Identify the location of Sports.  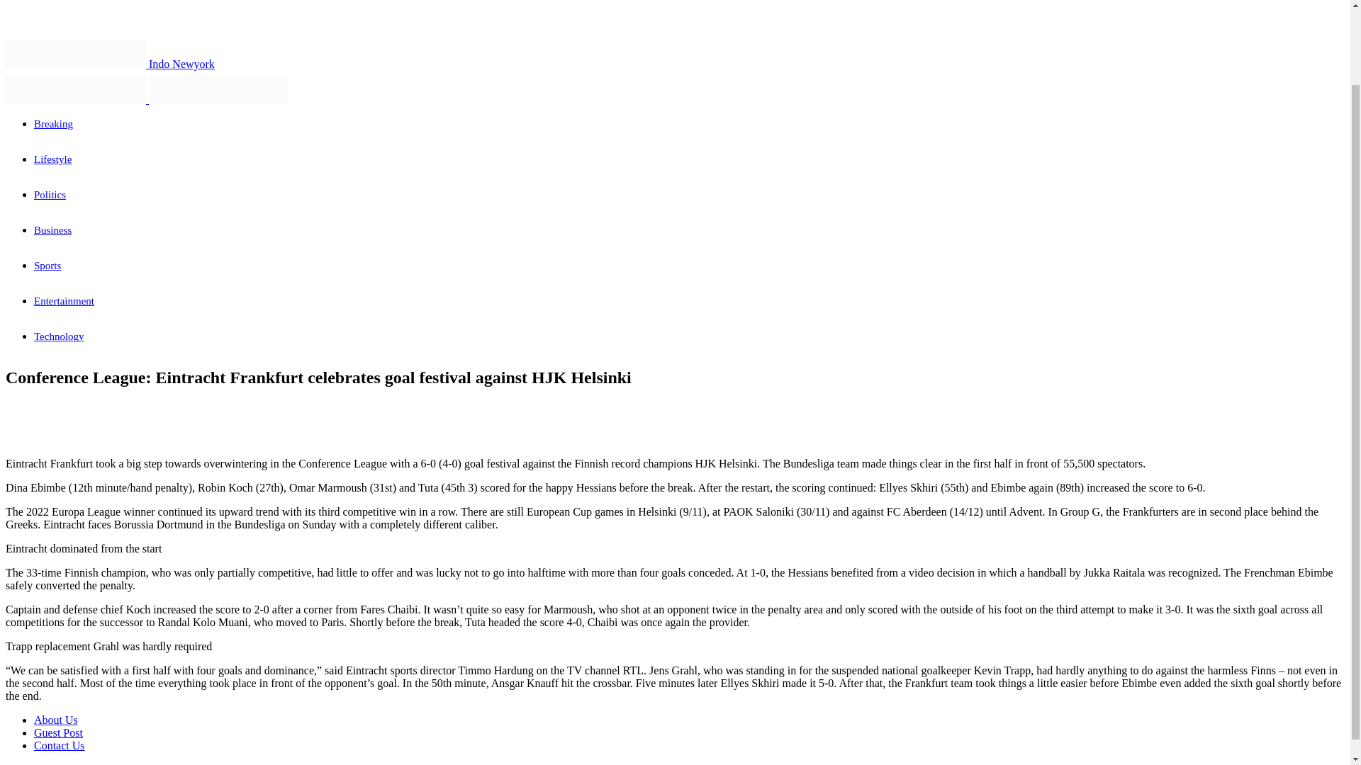
(47, 266).